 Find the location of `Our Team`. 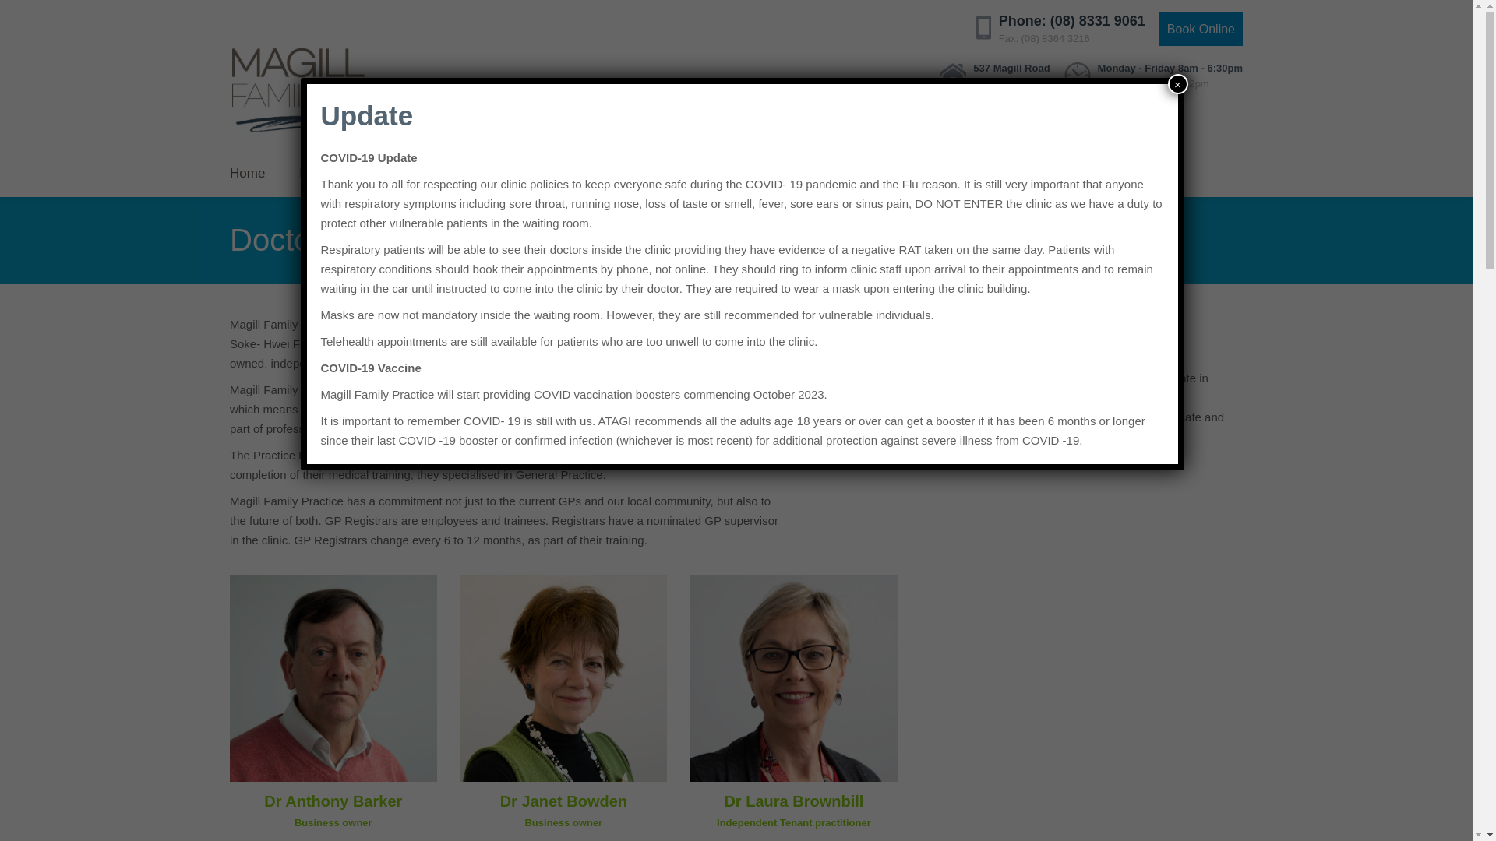

Our Team is located at coordinates (665, 174).